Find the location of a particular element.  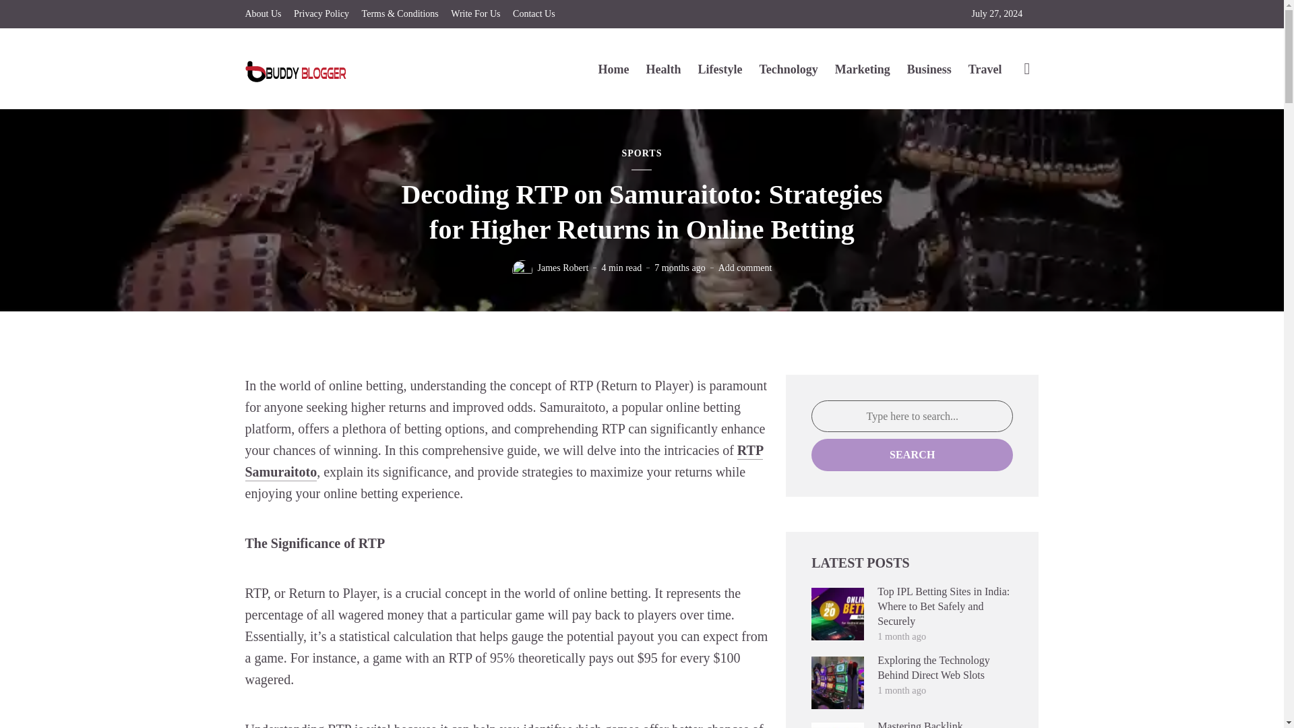

Privacy Policy is located at coordinates (321, 14).